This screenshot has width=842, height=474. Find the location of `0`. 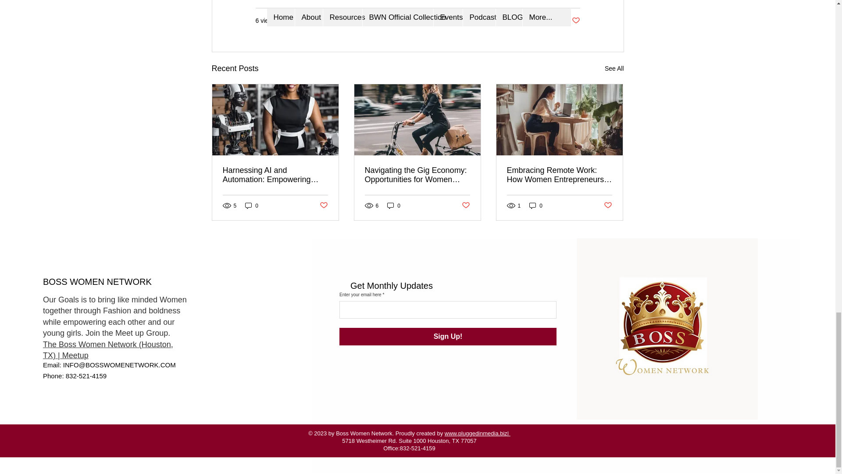

0 is located at coordinates (252, 205).